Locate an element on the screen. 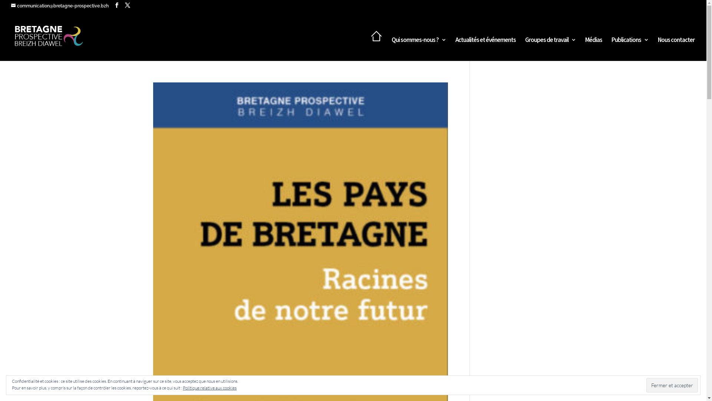 The height and width of the screenshot is (401, 712). communication@bretagne-prospective.bzh is located at coordinates (60, 6).